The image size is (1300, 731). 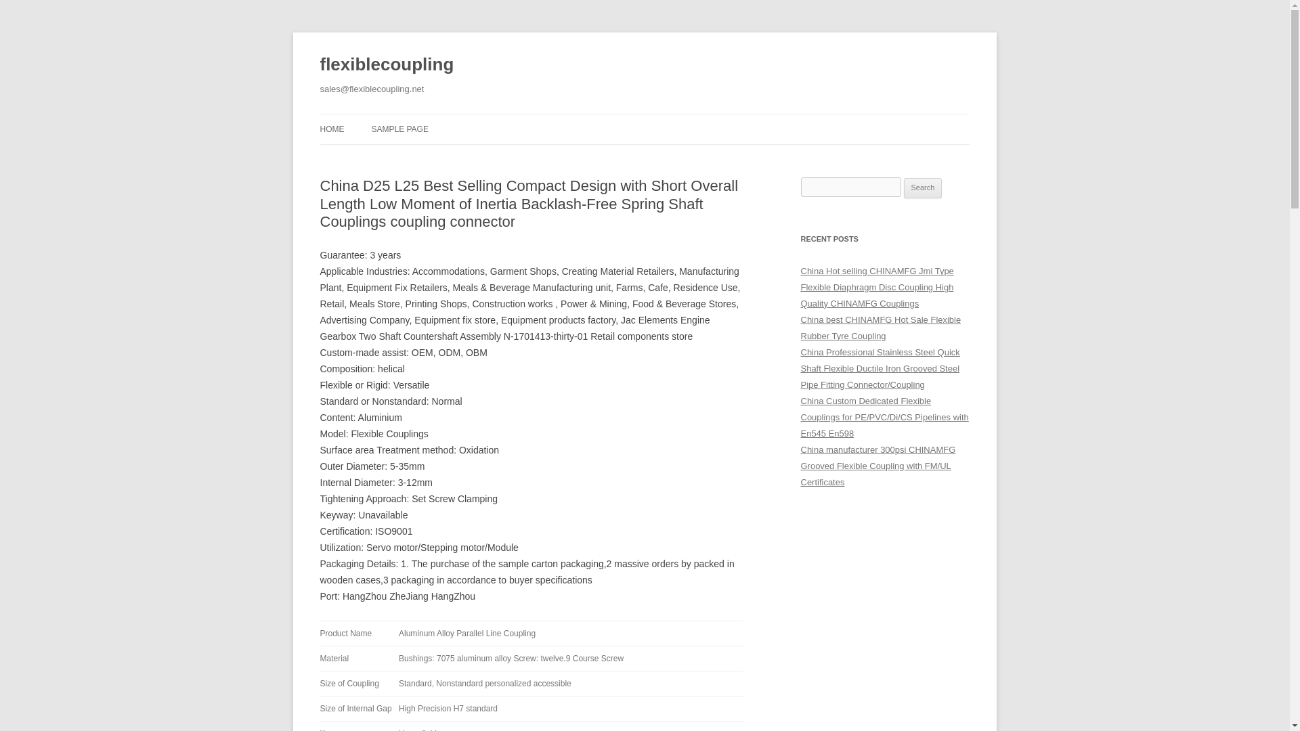 What do you see at coordinates (923, 188) in the screenshot?
I see `Search` at bounding box center [923, 188].